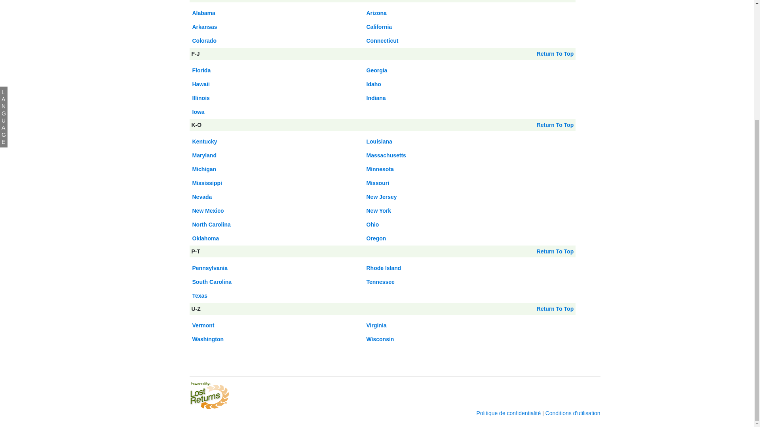  I want to click on Kentucky, so click(205, 142).